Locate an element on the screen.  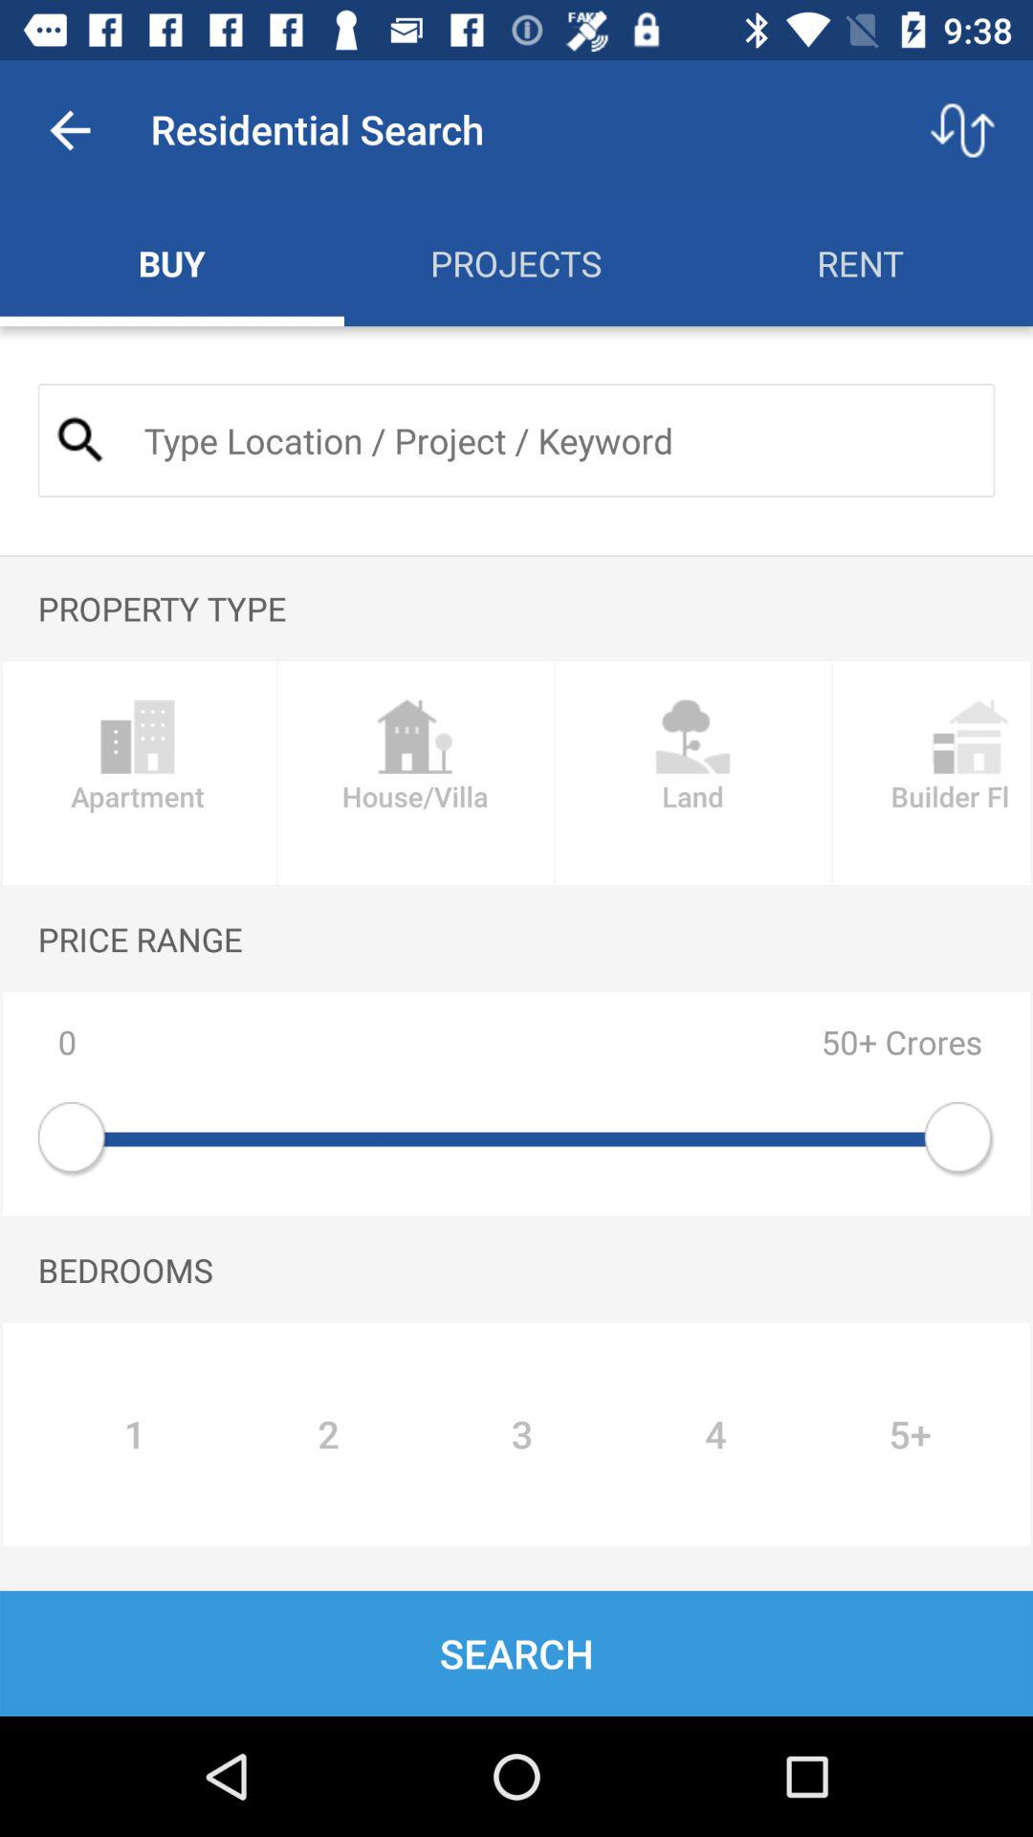
flip to the land item is located at coordinates (692, 773).